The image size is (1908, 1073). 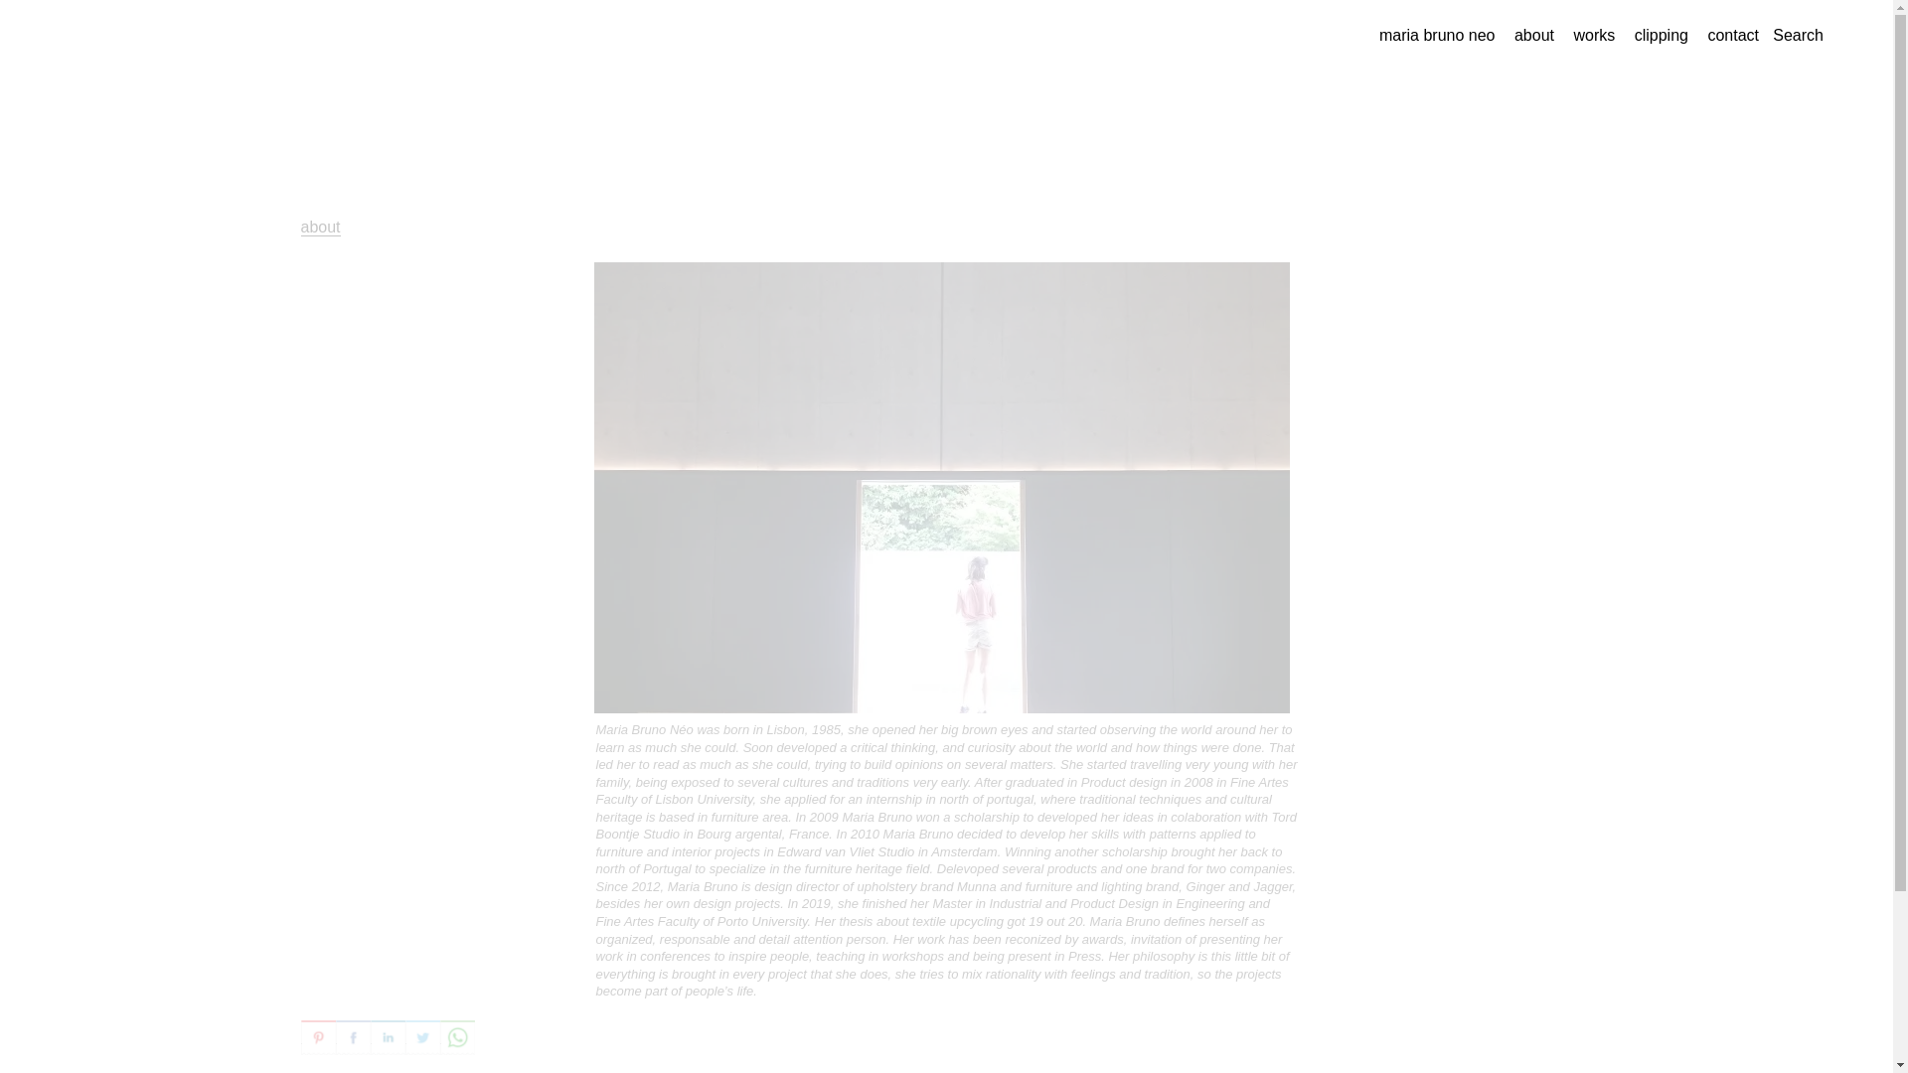 What do you see at coordinates (1593, 36) in the screenshot?
I see `works` at bounding box center [1593, 36].